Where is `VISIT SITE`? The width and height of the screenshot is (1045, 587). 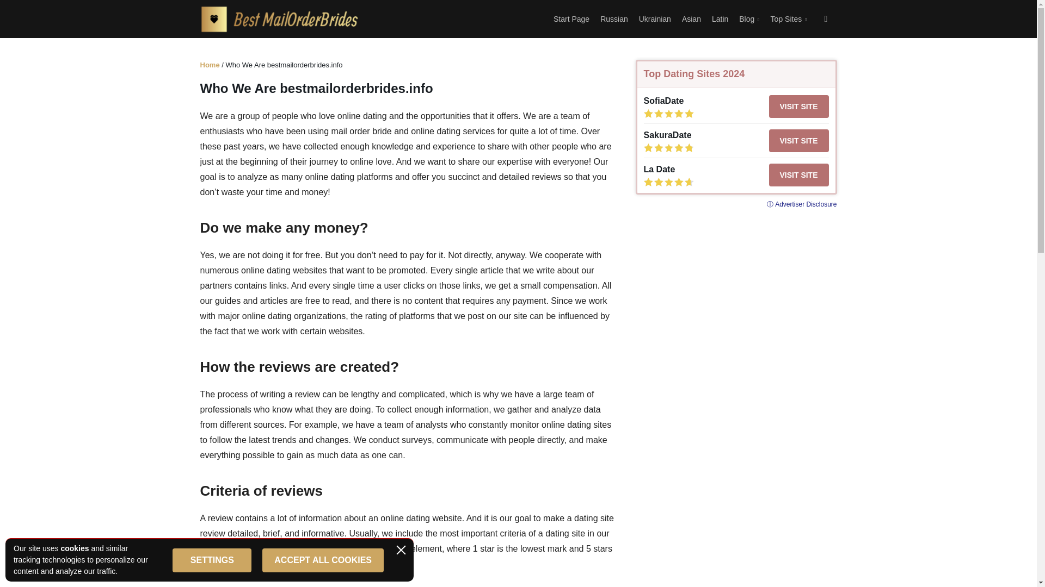 VISIT SITE is located at coordinates (798, 107).